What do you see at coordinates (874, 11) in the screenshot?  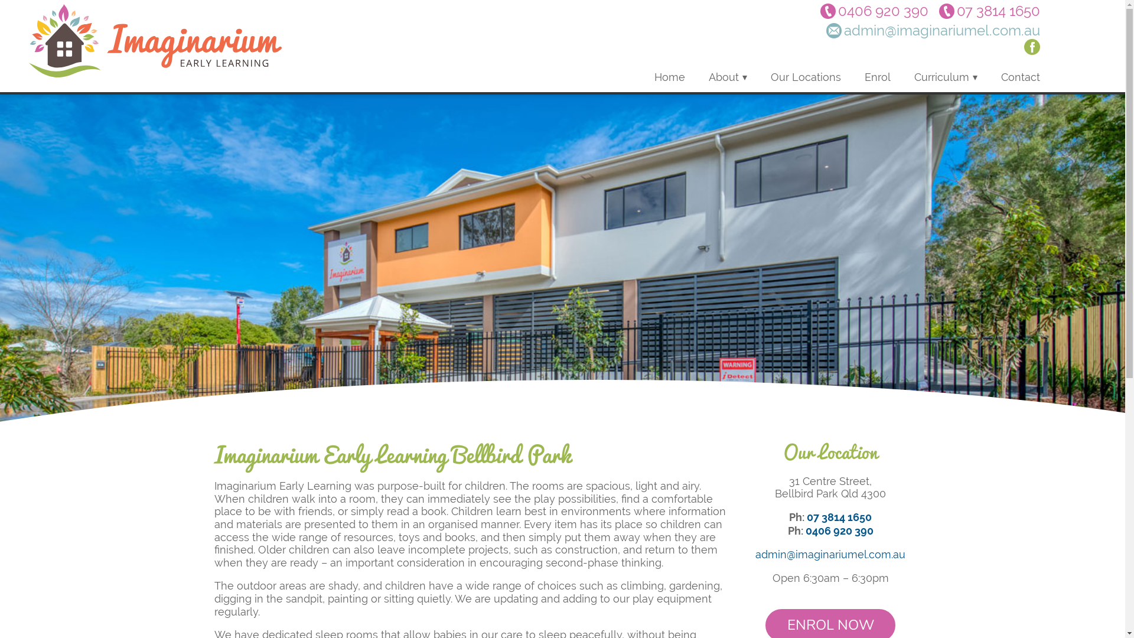 I see `0406 920 390` at bounding box center [874, 11].